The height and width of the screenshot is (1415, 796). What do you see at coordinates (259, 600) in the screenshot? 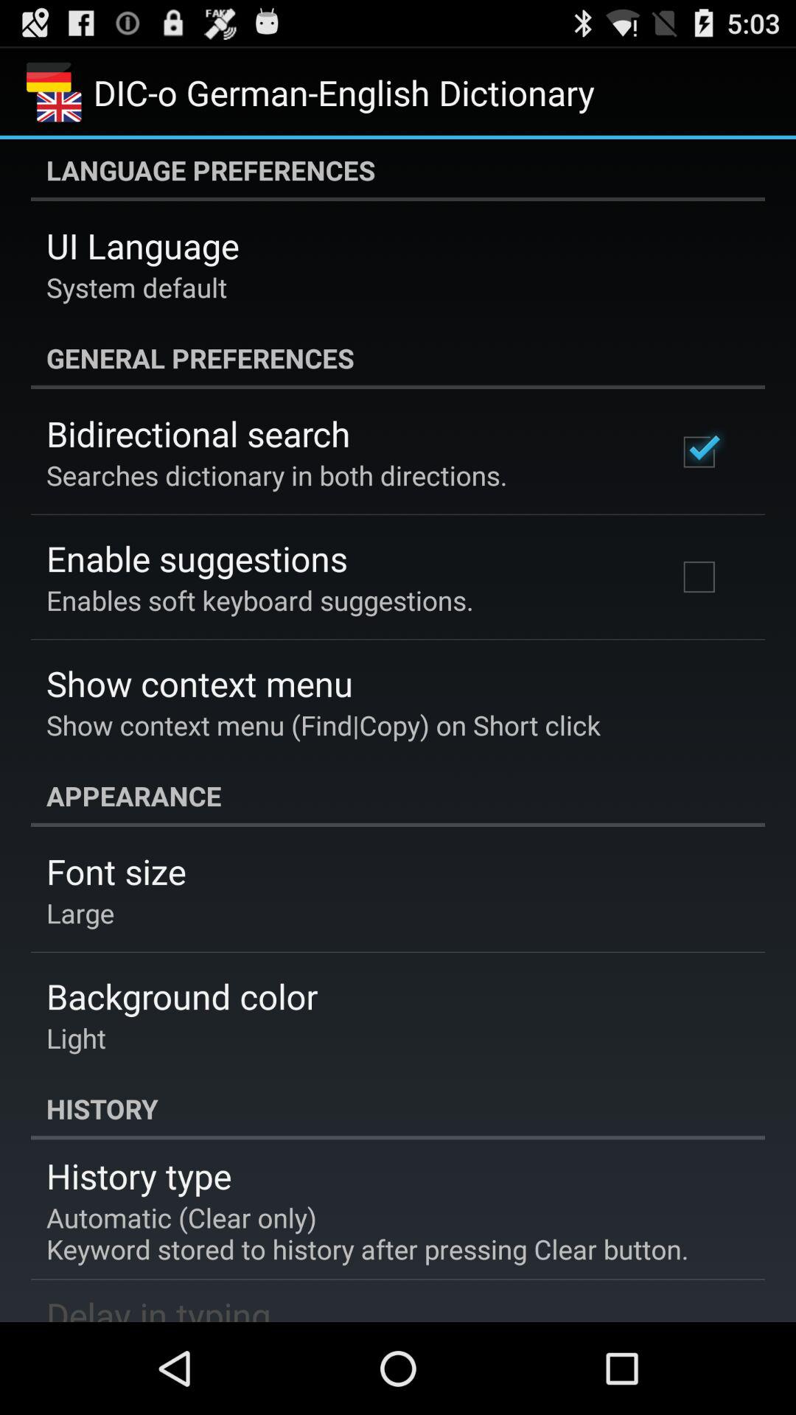
I see `launch enables soft keyboard item` at bounding box center [259, 600].